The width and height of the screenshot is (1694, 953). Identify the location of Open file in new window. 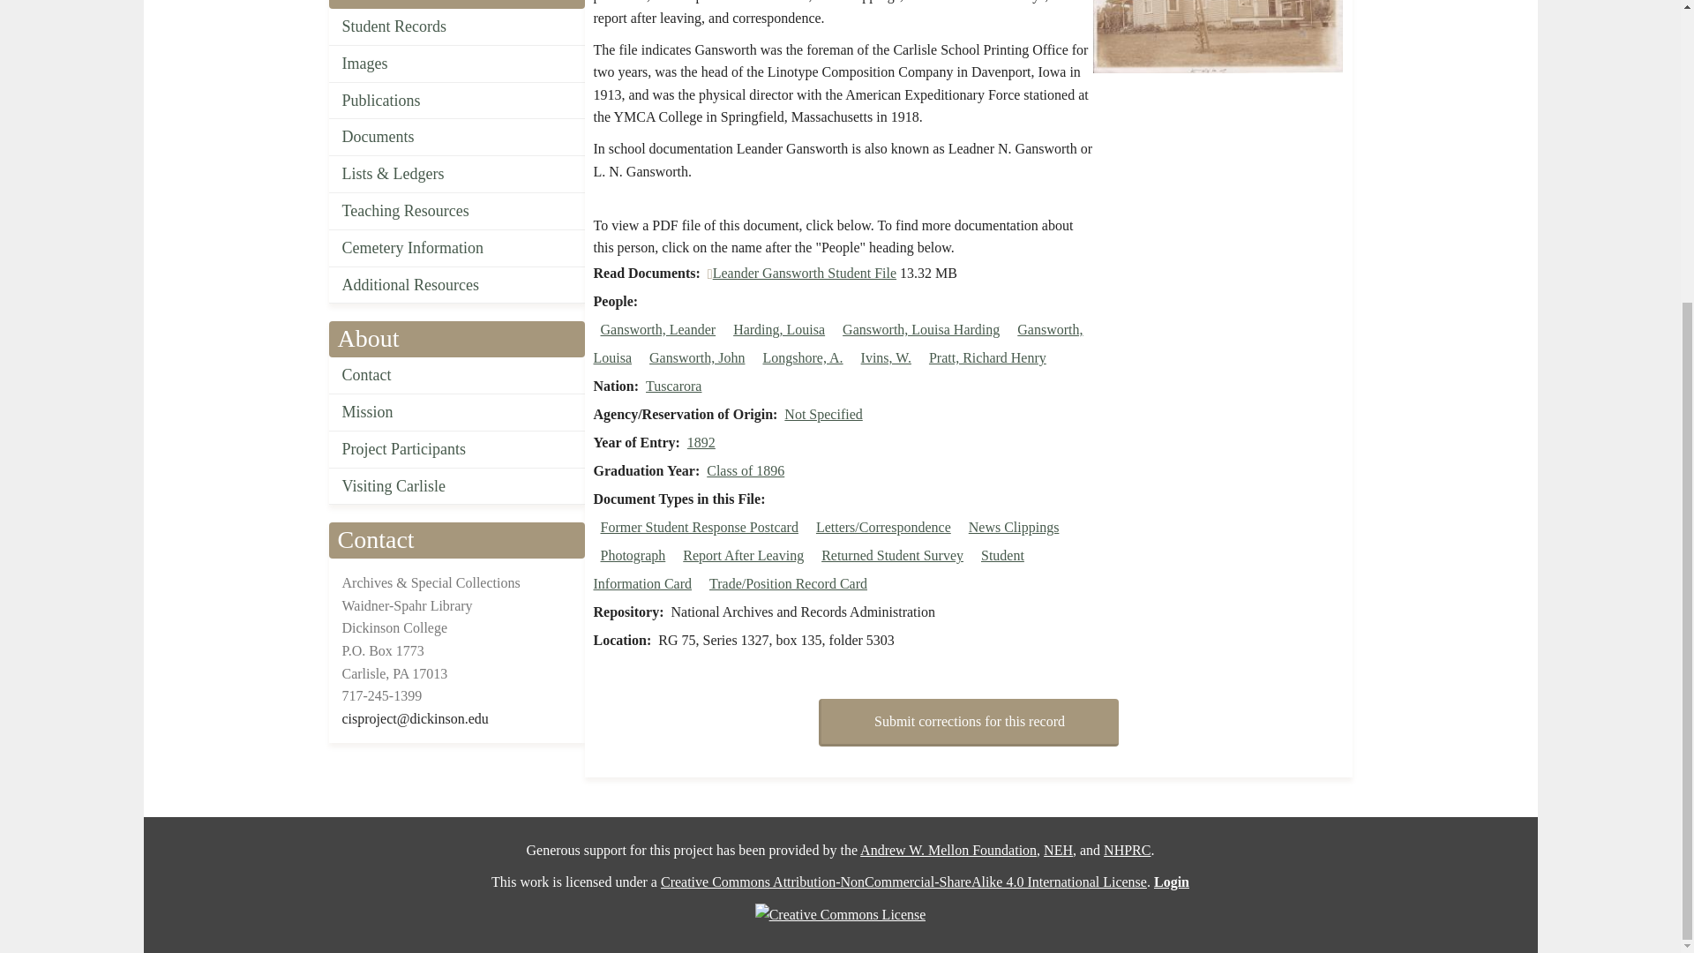
(805, 273).